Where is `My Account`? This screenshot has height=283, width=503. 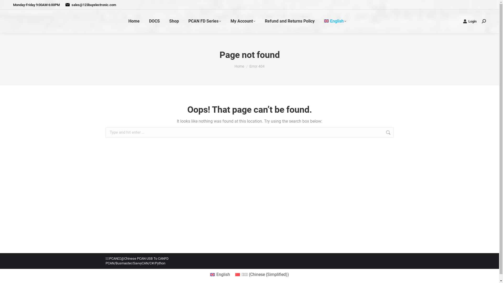 My Account is located at coordinates (243, 21).